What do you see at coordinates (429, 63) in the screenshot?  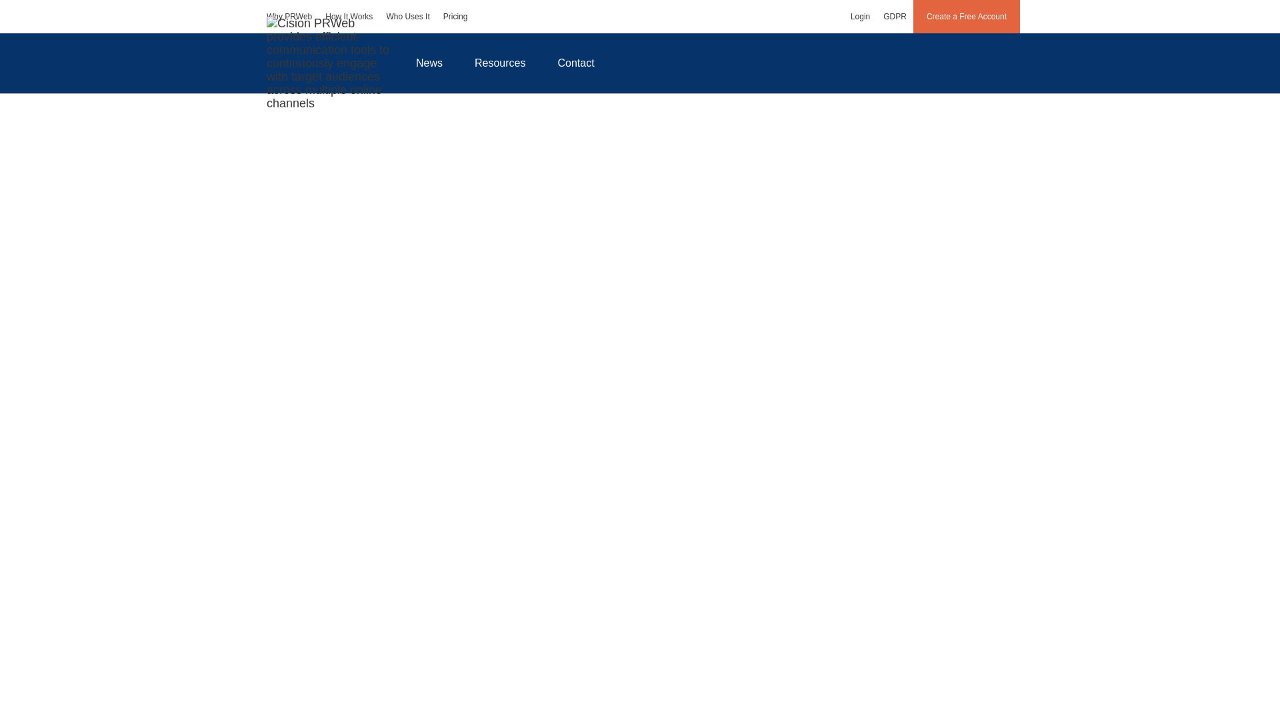 I see `News` at bounding box center [429, 63].